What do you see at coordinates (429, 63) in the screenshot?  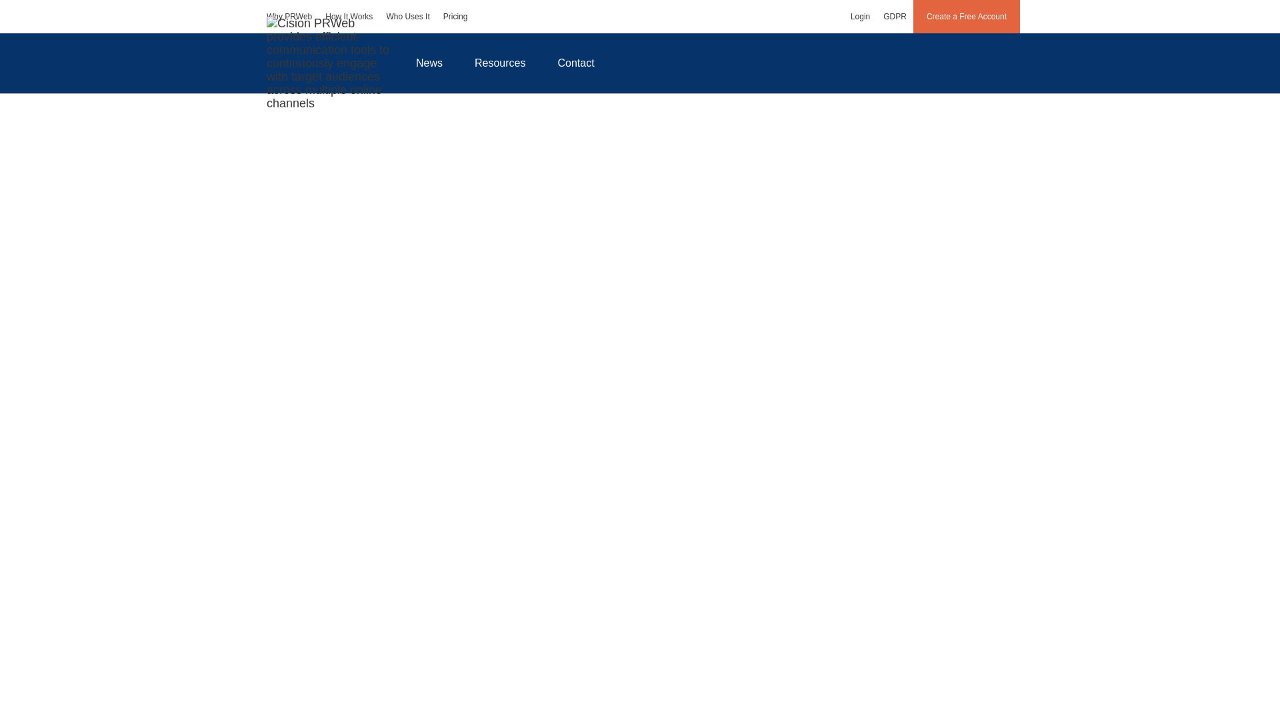 I see `News` at bounding box center [429, 63].